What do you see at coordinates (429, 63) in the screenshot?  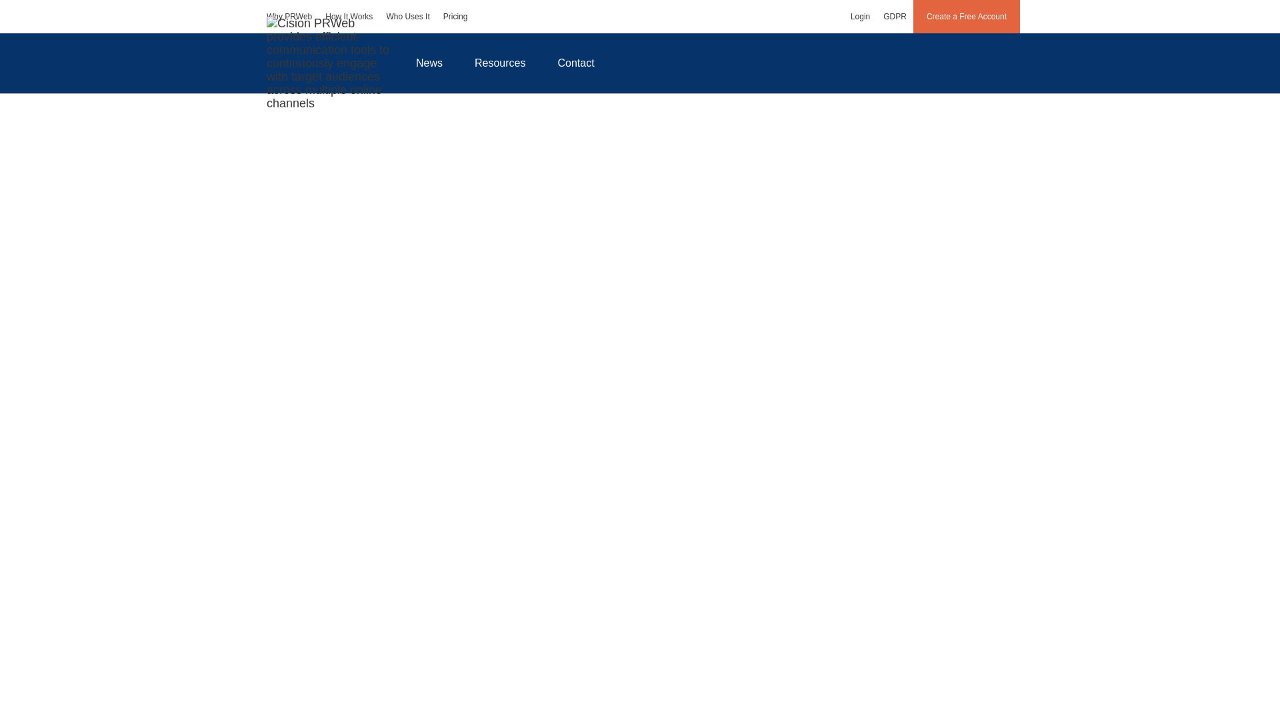 I see `News` at bounding box center [429, 63].